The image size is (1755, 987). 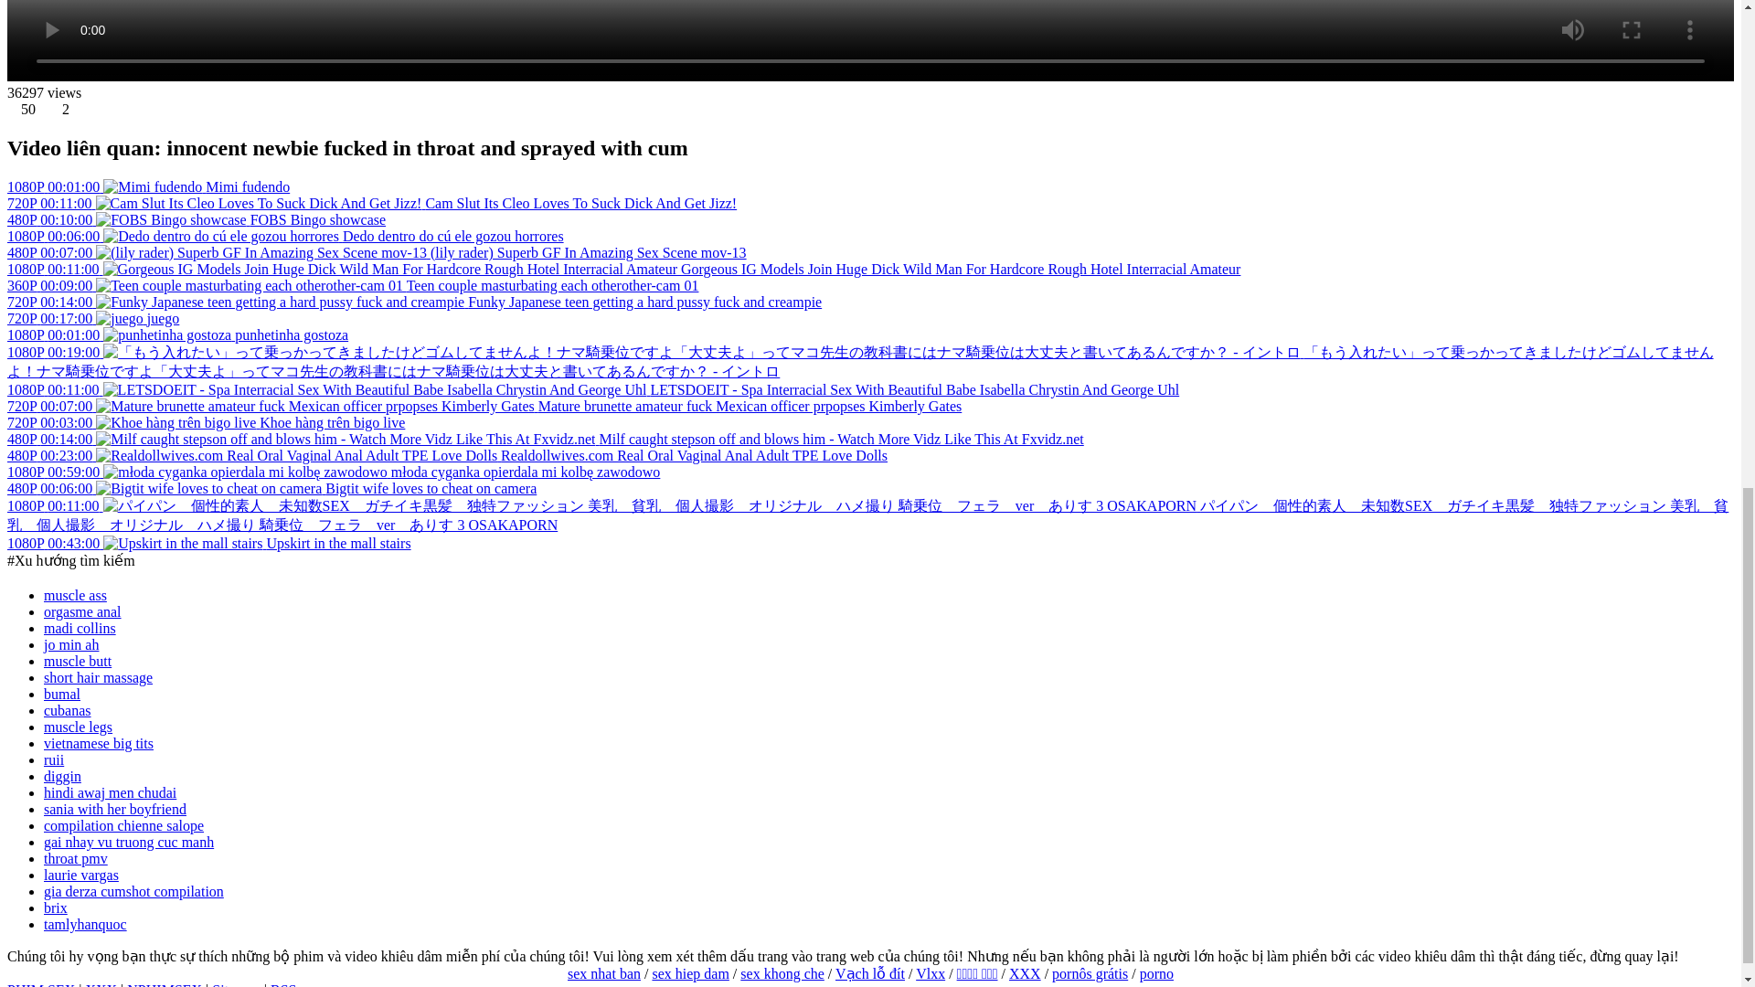 I want to click on 720P 00:14:00, so click(x=238, y=302).